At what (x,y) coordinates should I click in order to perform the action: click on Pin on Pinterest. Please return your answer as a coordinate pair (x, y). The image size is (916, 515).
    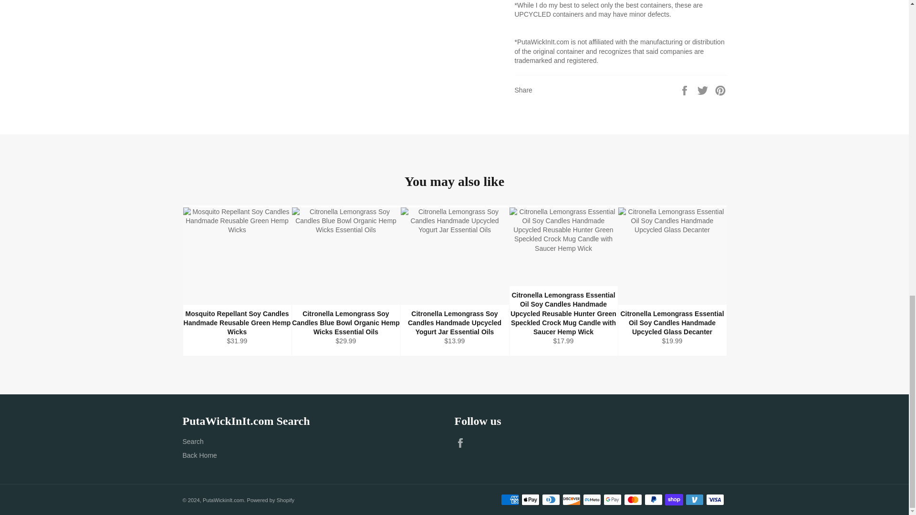
    Looking at the image, I should click on (720, 90).